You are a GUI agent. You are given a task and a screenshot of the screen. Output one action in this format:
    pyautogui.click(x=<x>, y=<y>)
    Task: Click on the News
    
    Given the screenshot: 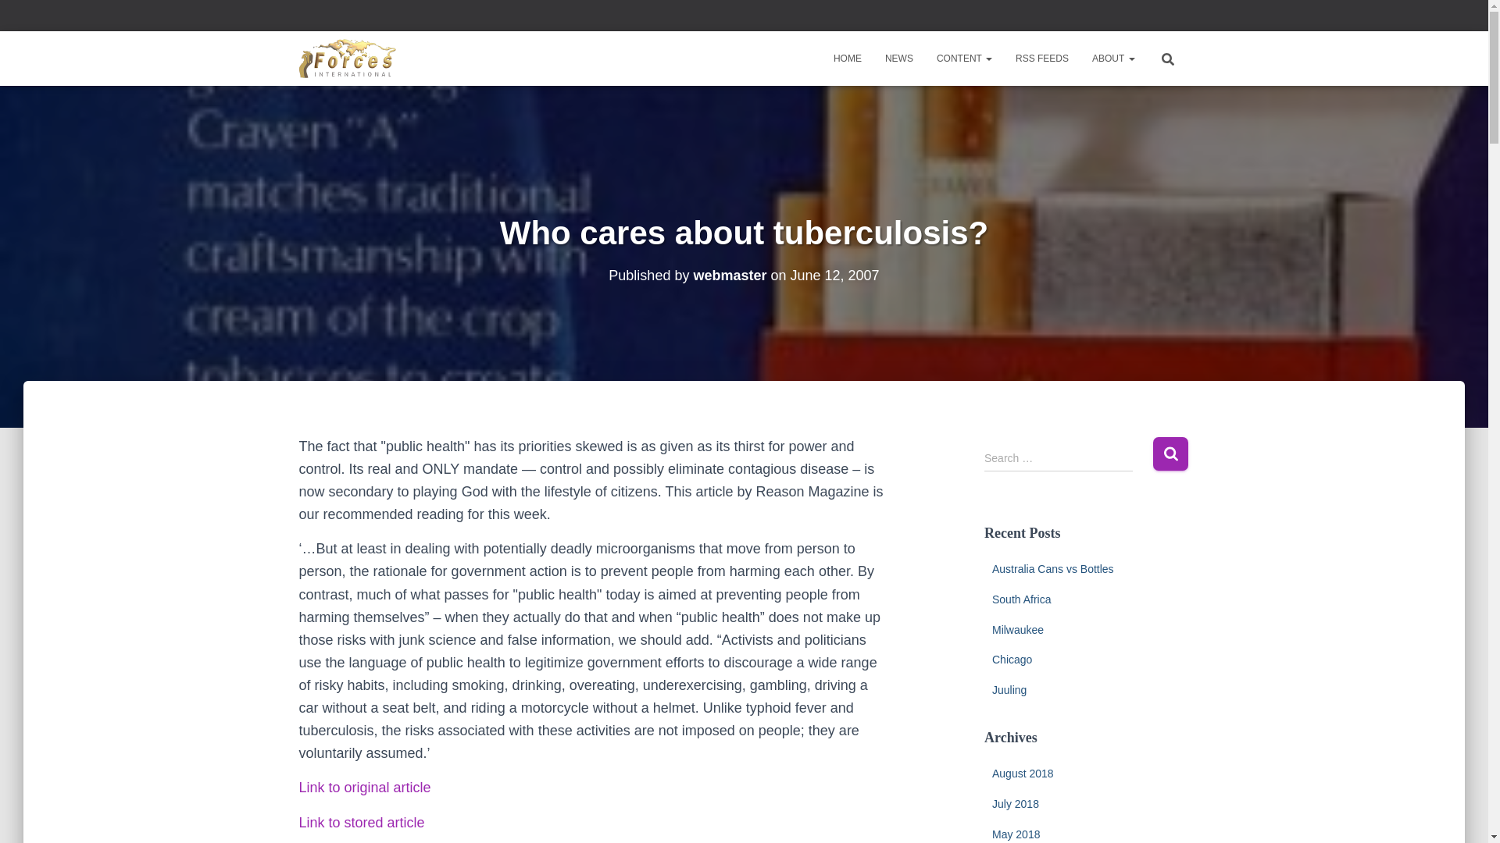 What is the action you would take?
    pyautogui.click(x=898, y=58)
    